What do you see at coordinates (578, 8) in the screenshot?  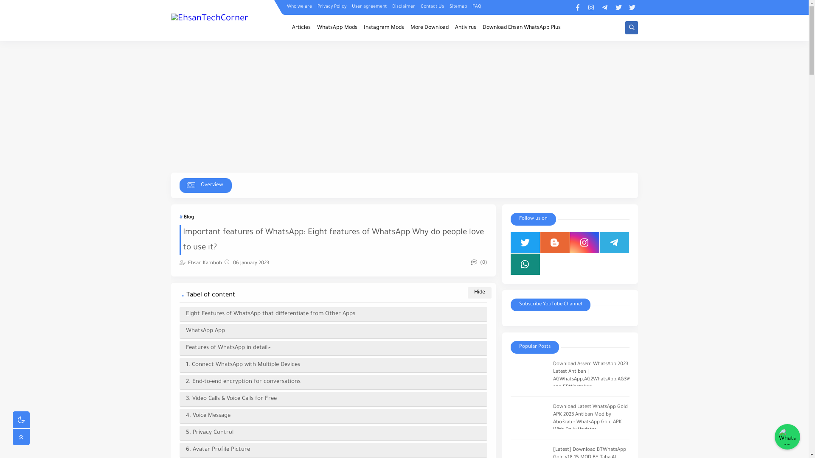 I see `facebook` at bounding box center [578, 8].